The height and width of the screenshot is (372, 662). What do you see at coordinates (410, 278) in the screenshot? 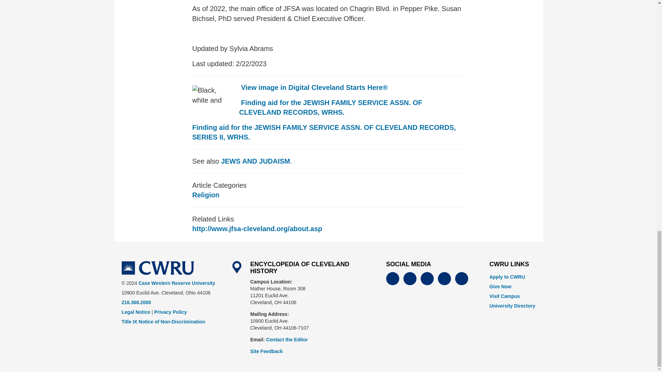
I see `CWRU Twitter` at bounding box center [410, 278].